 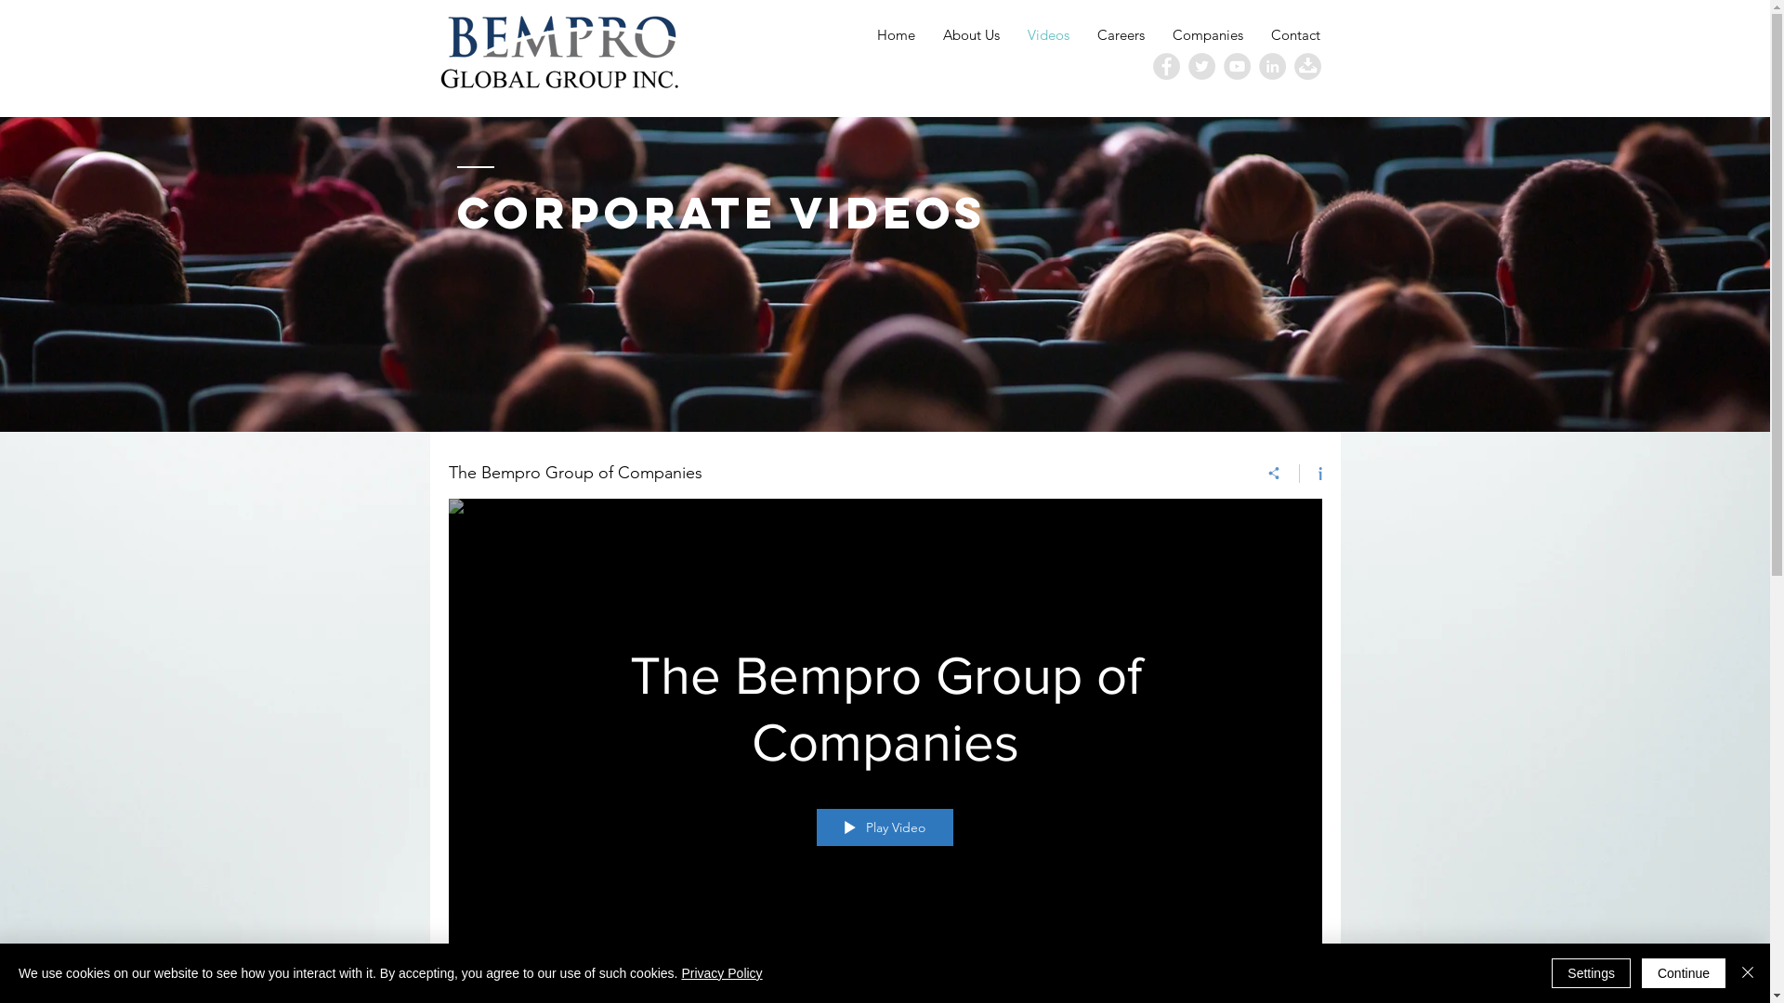 What do you see at coordinates (1121, 35) in the screenshot?
I see `Careers` at bounding box center [1121, 35].